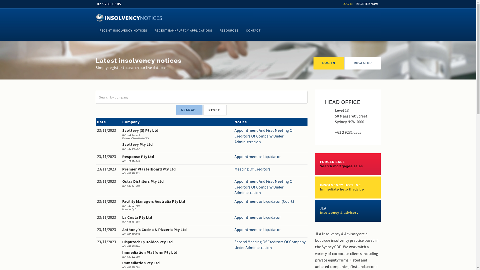  What do you see at coordinates (108, 156) in the screenshot?
I see `23/11/2023` at bounding box center [108, 156].